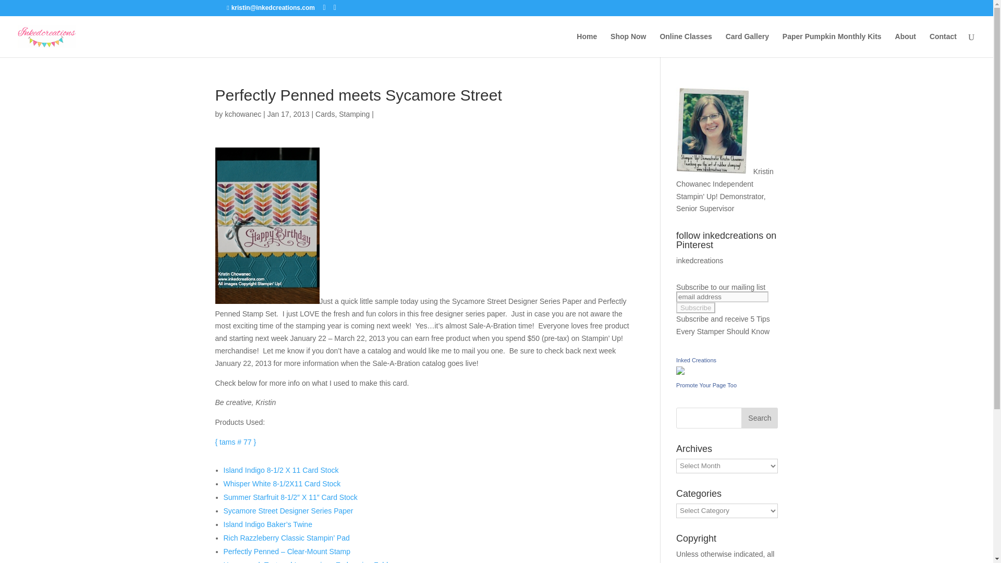  What do you see at coordinates (628, 45) in the screenshot?
I see `Shop Now` at bounding box center [628, 45].